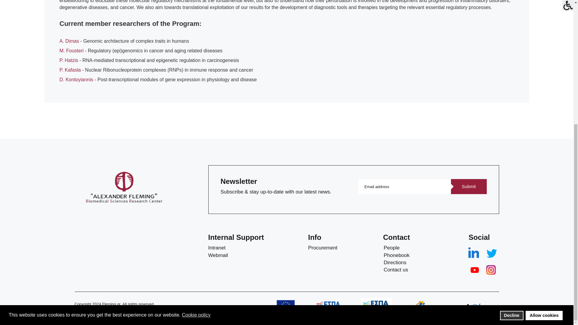  What do you see at coordinates (197, 116) in the screenshot?
I see `Cookie policy` at bounding box center [197, 116].